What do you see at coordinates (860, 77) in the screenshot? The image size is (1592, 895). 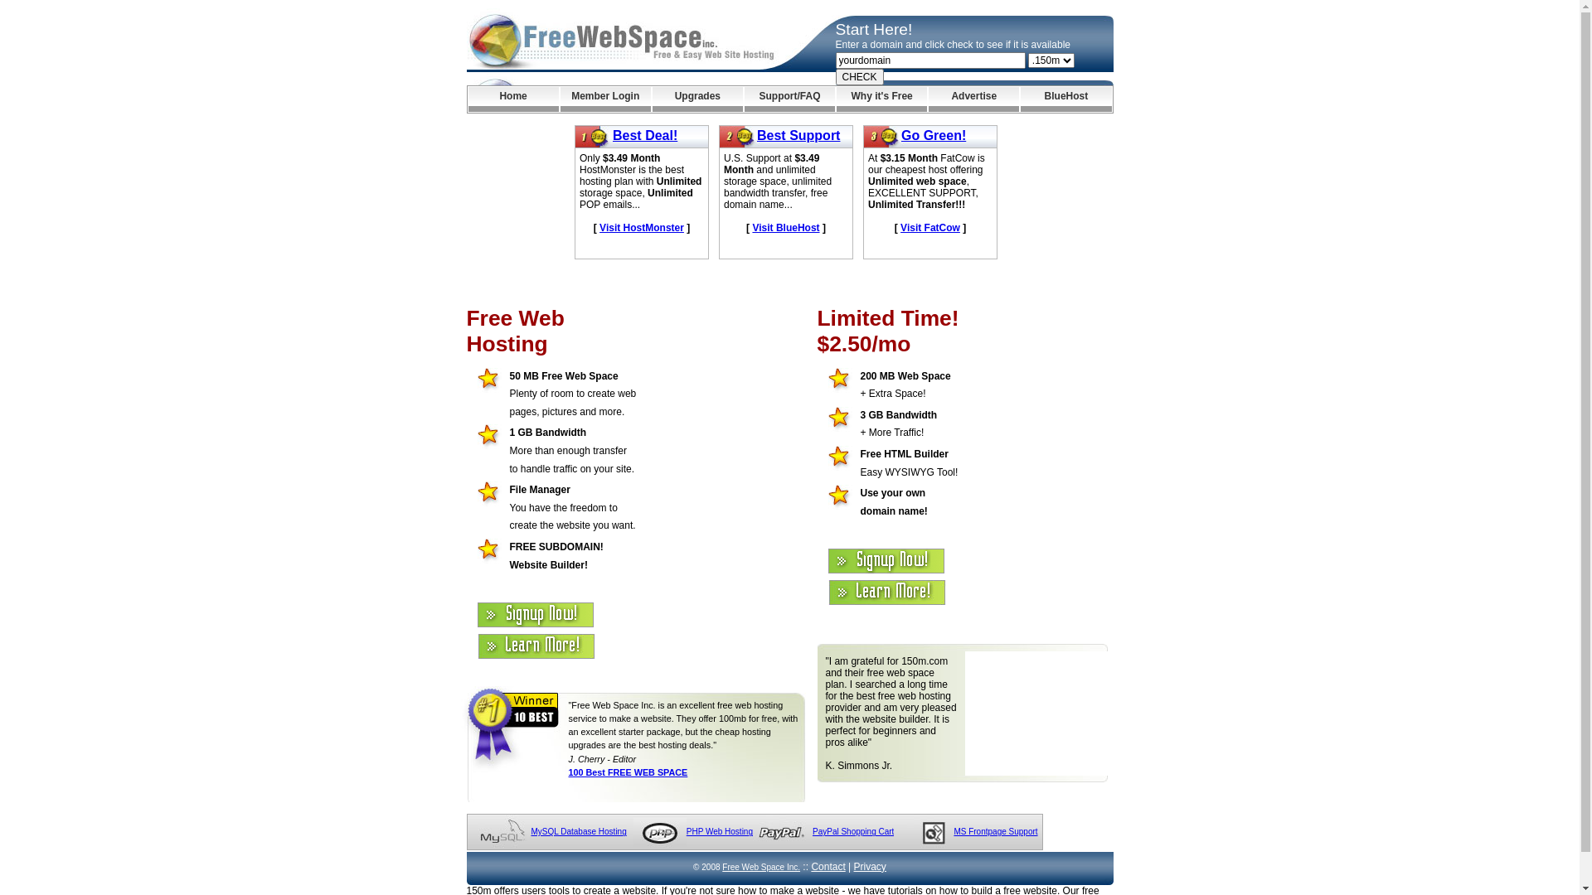 I see `CHECK` at bounding box center [860, 77].